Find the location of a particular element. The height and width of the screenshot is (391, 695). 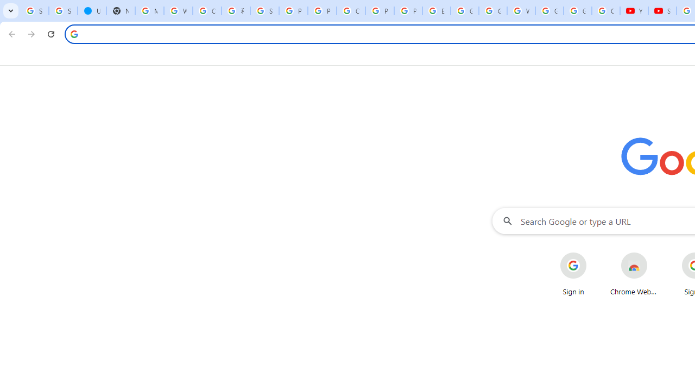

More actions for Sign in shortcut is located at coordinates (595, 253).